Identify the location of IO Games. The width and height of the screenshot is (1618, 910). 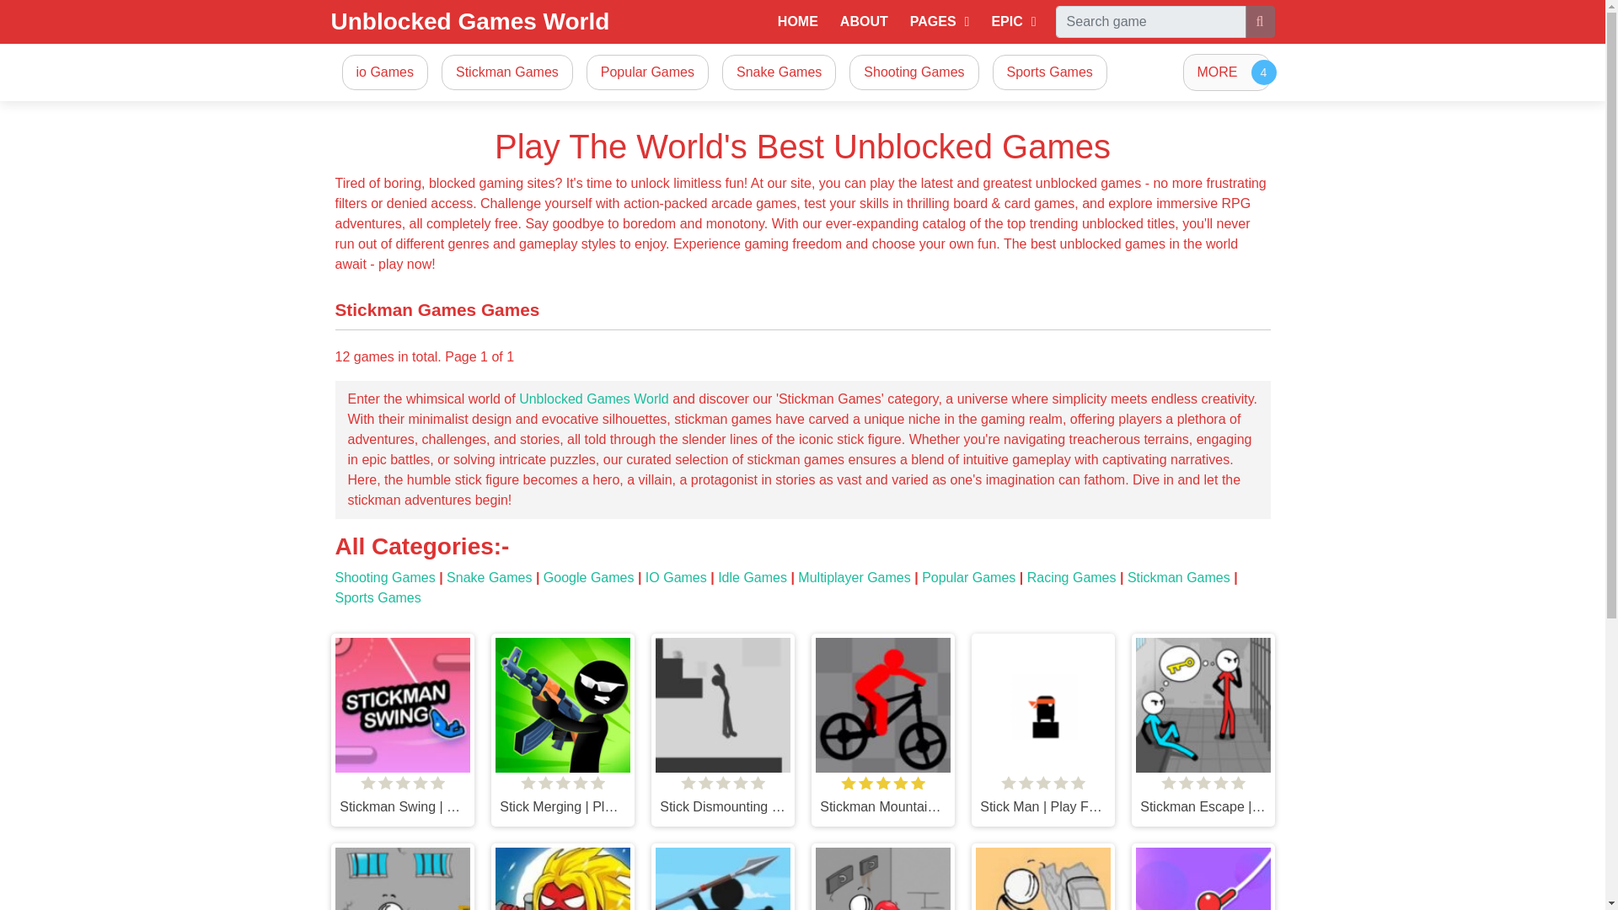
(676, 578).